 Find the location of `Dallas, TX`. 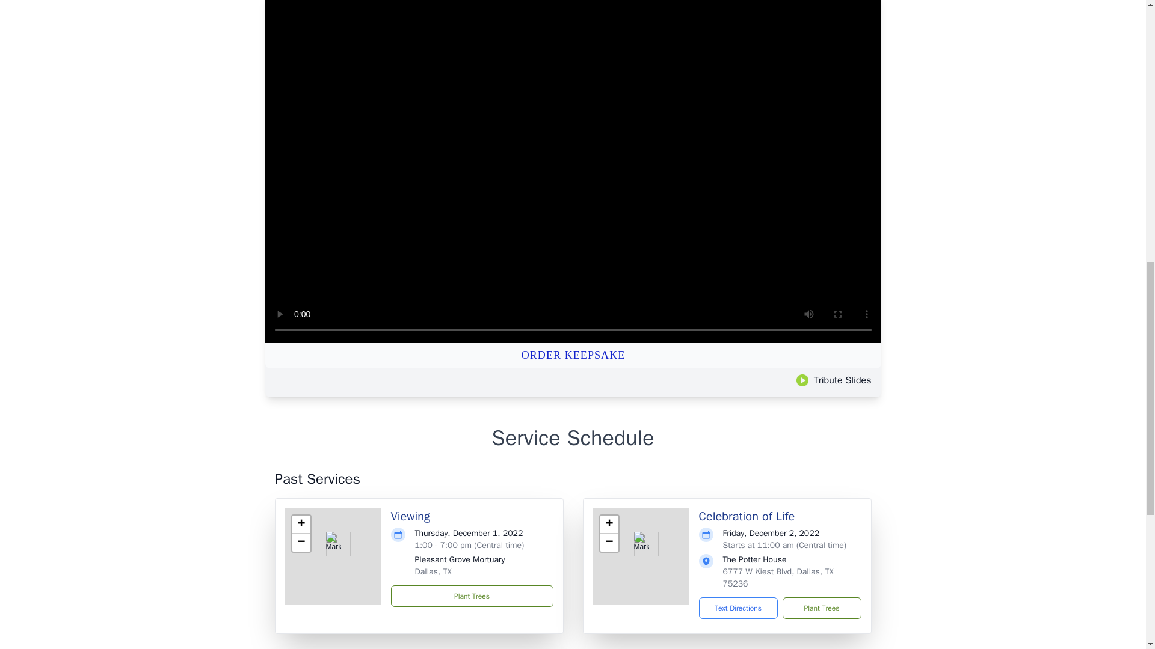

Dallas, TX is located at coordinates (433, 571).